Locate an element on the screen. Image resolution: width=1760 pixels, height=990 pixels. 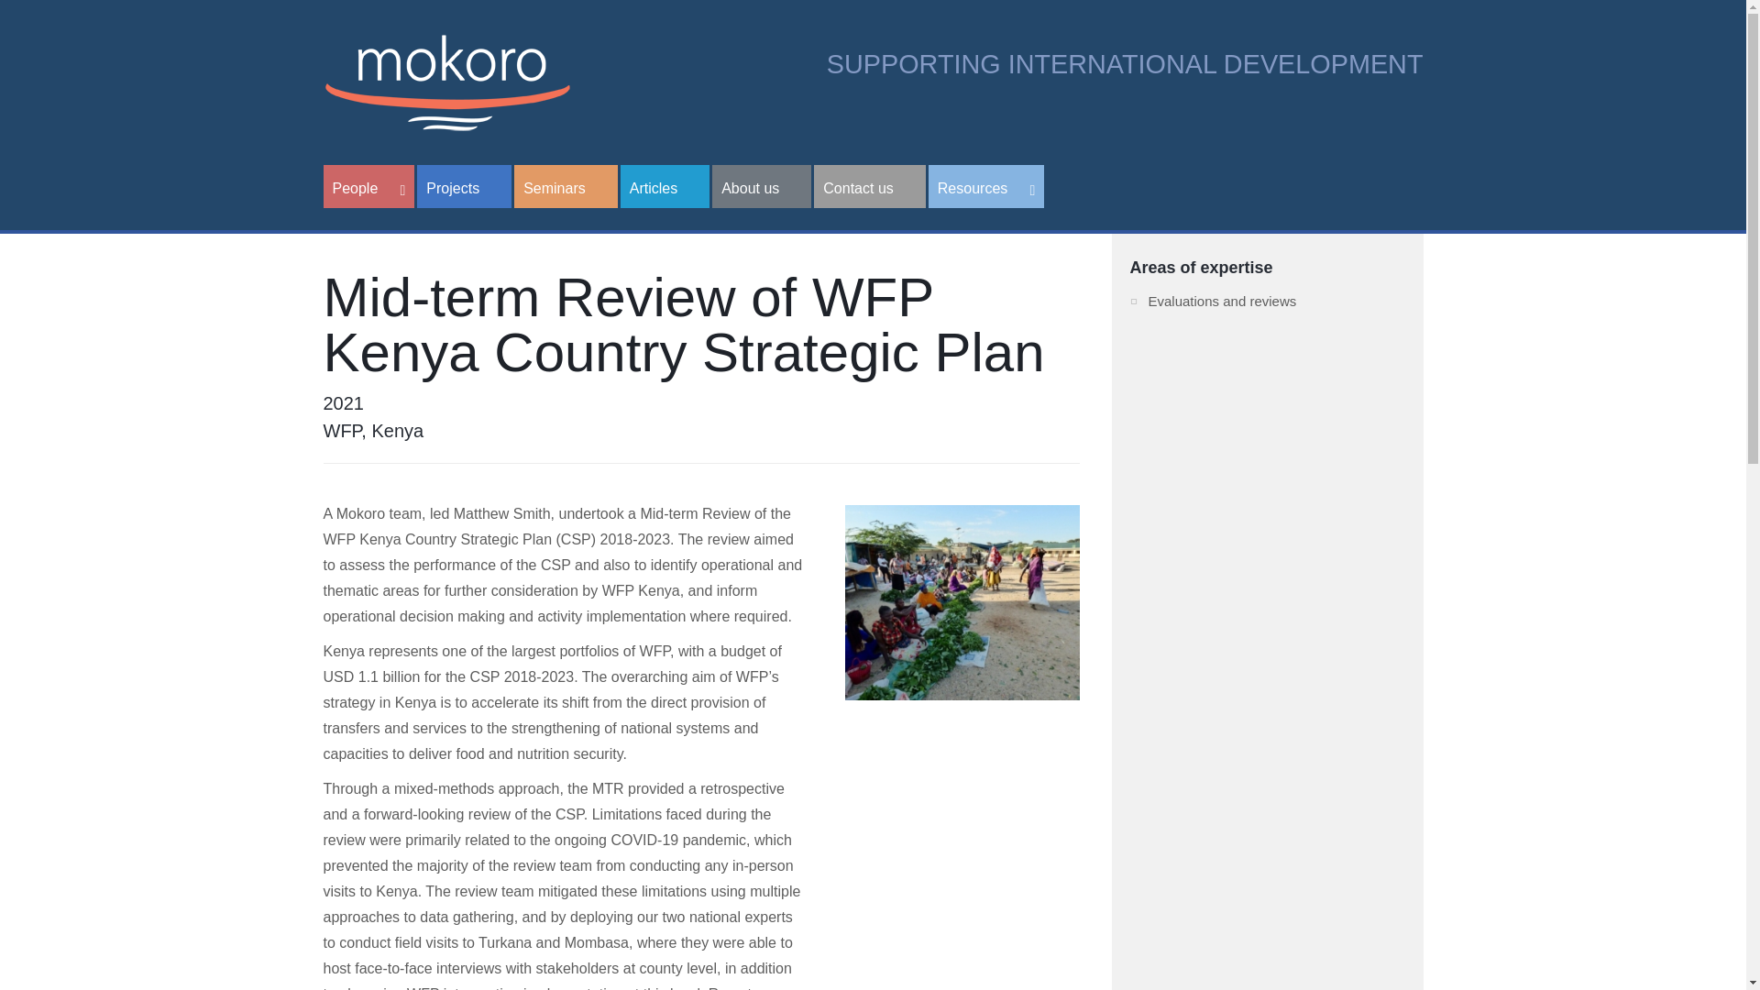
People is located at coordinates (368, 186).